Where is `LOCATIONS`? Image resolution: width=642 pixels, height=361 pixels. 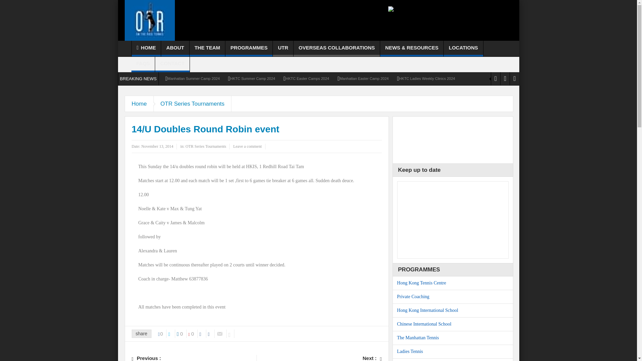
LOCATIONS is located at coordinates (463, 48).